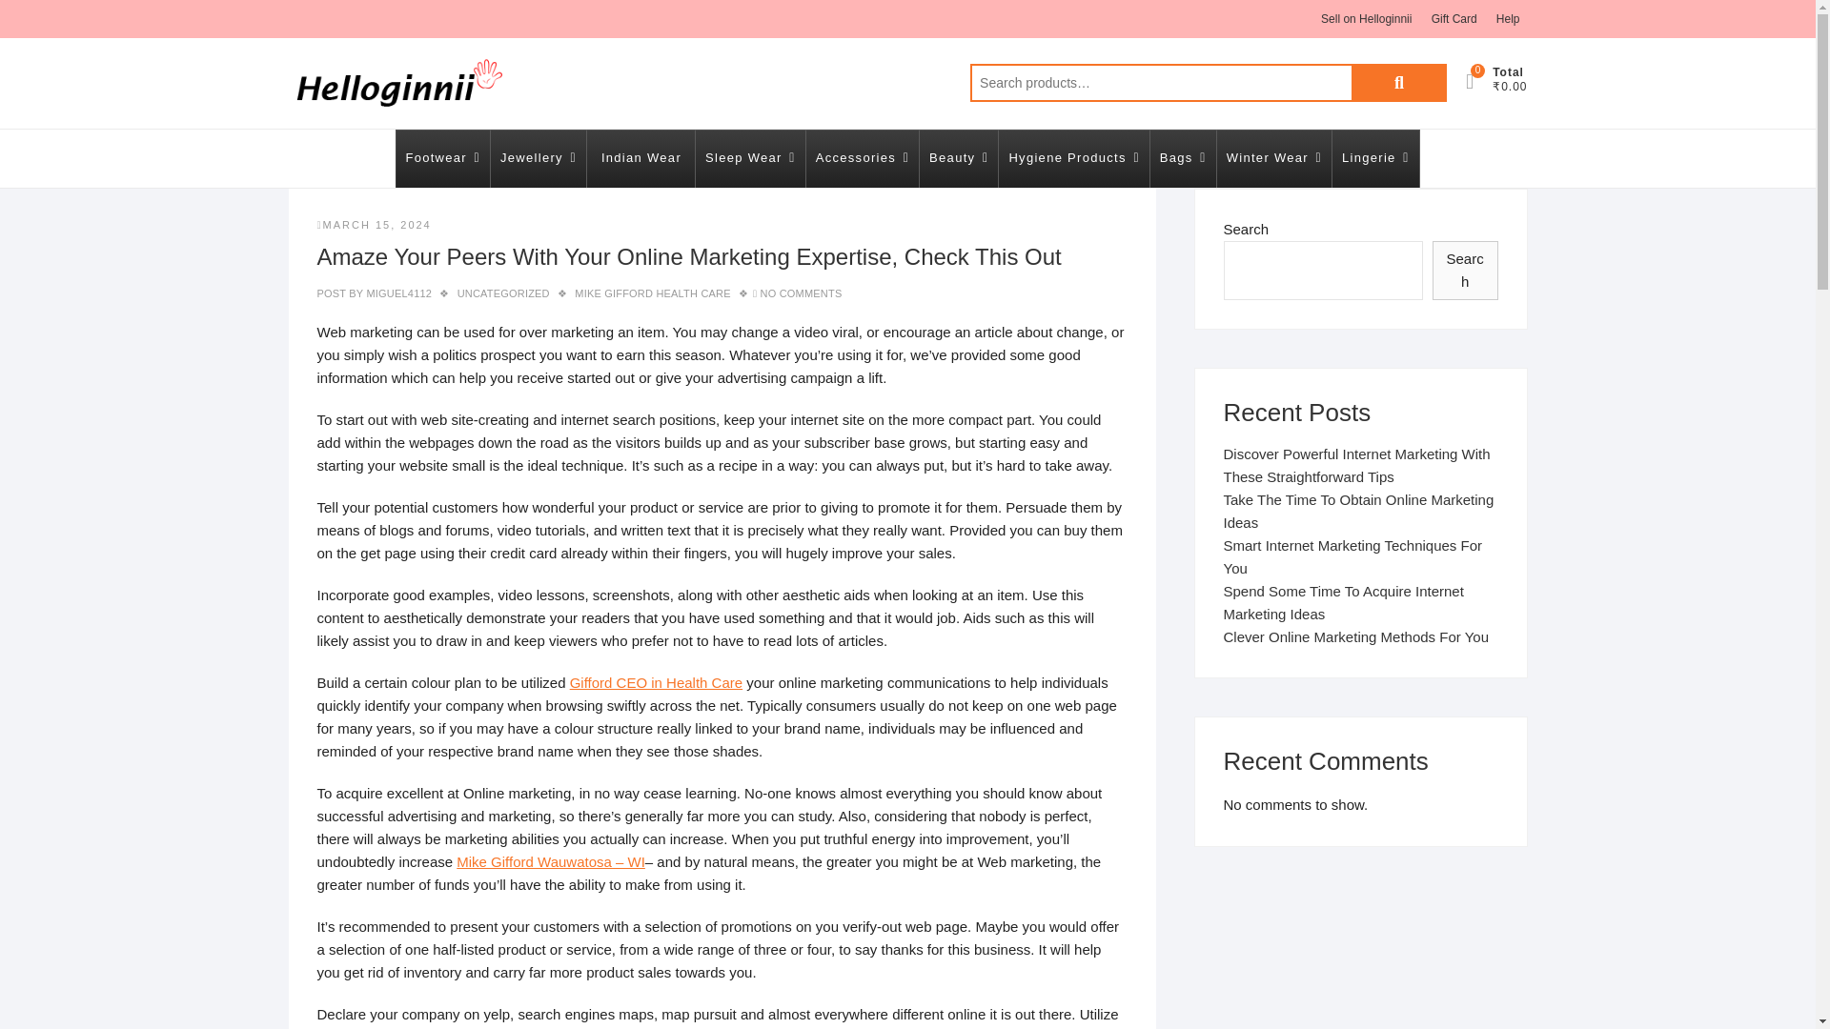  I want to click on Help, so click(1508, 19).